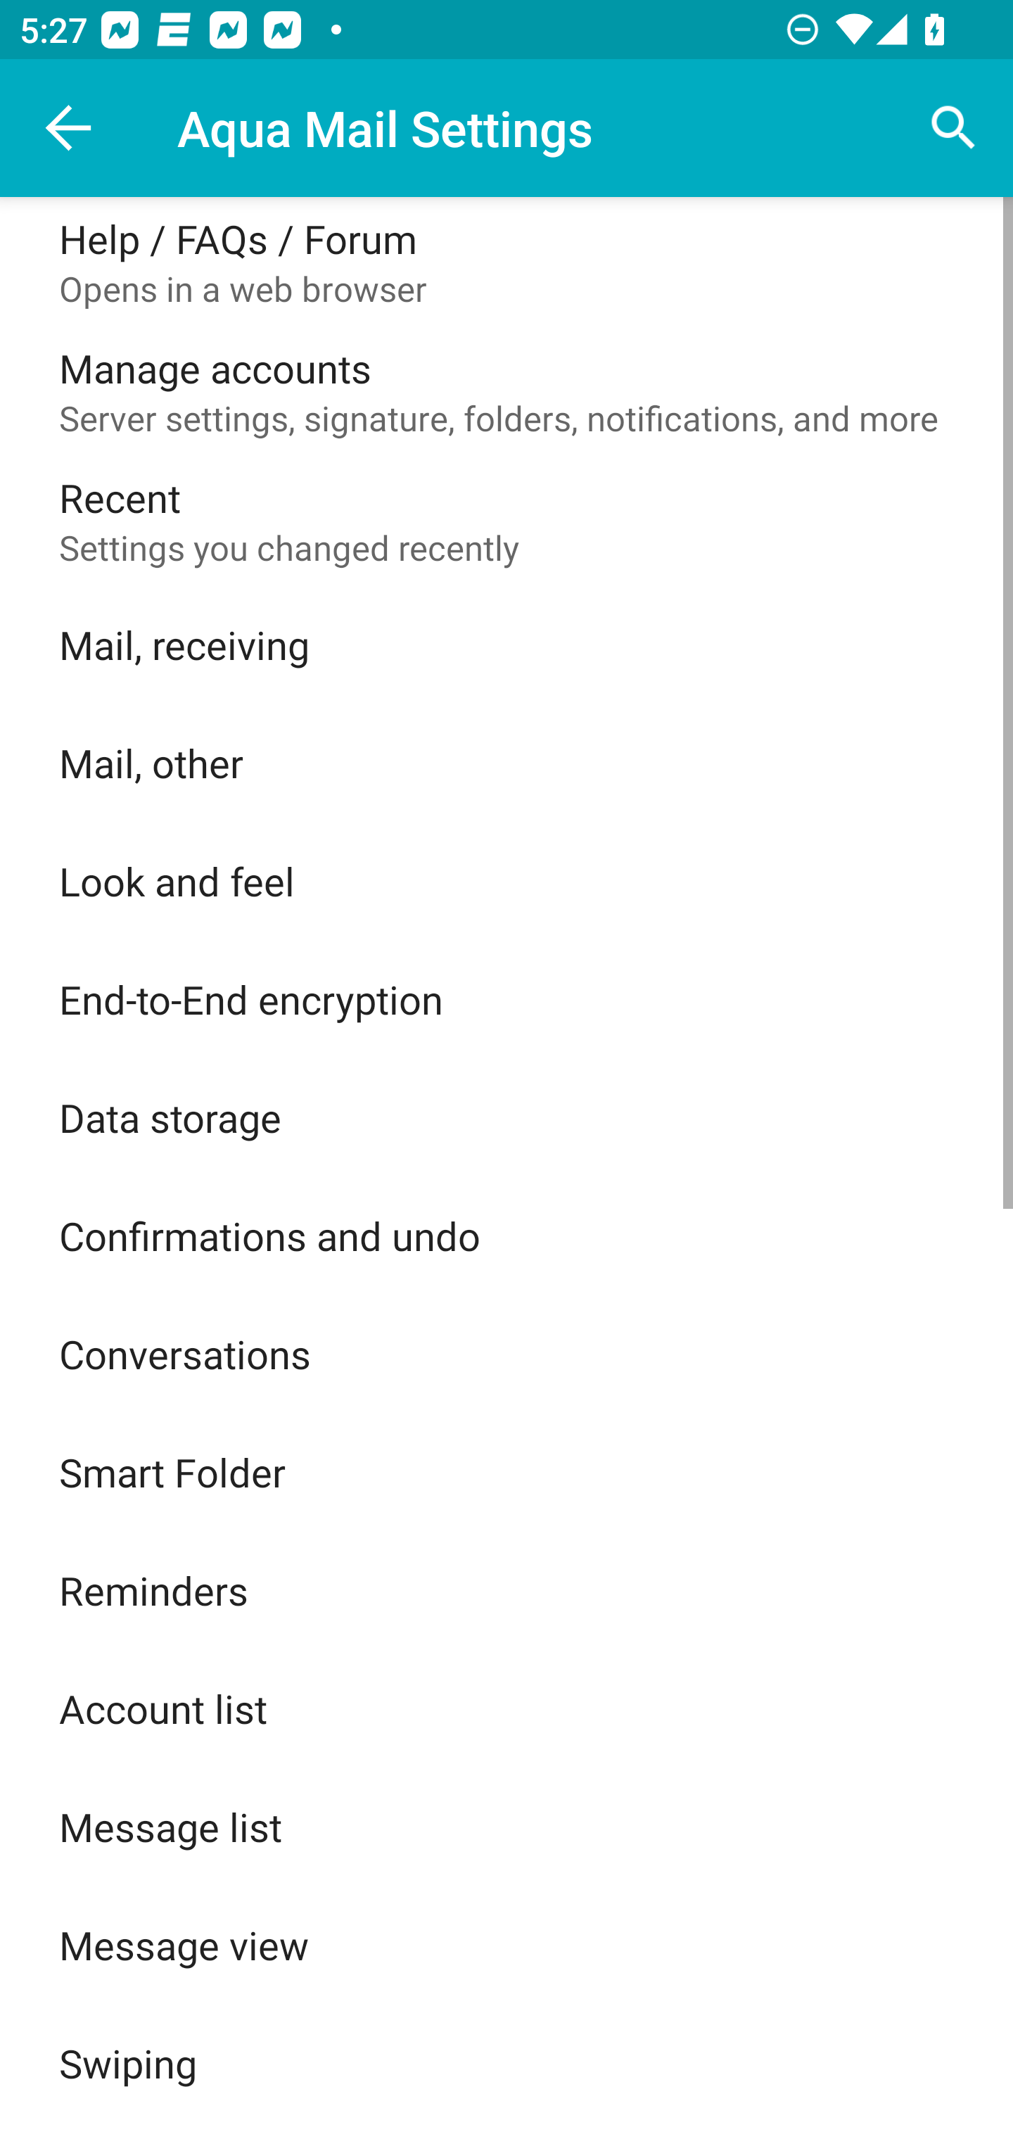 The image size is (1013, 2139). What do you see at coordinates (507, 1354) in the screenshot?
I see `Conversations` at bounding box center [507, 1354].